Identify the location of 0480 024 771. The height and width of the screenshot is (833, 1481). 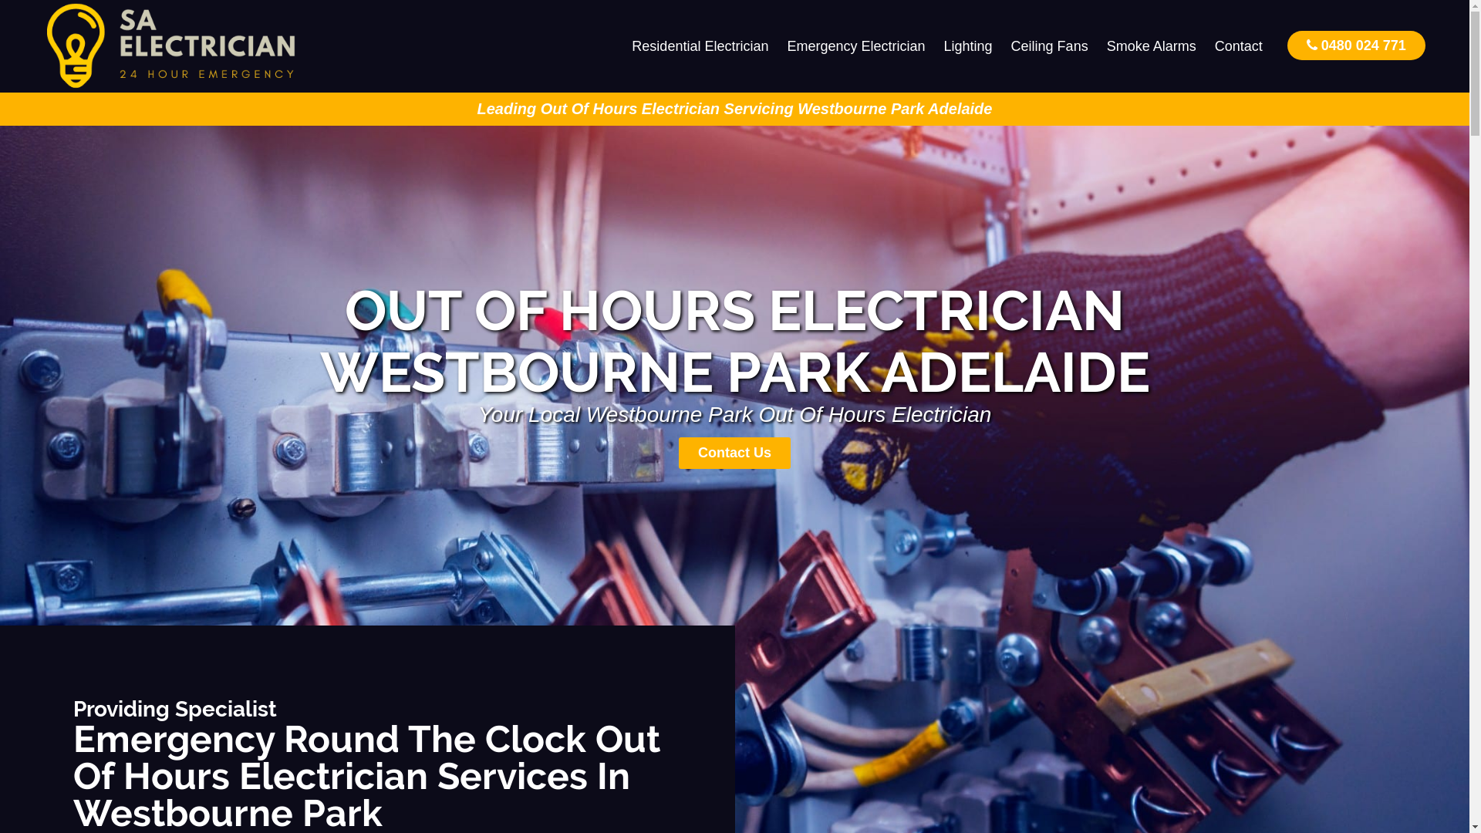
(1356, 45).